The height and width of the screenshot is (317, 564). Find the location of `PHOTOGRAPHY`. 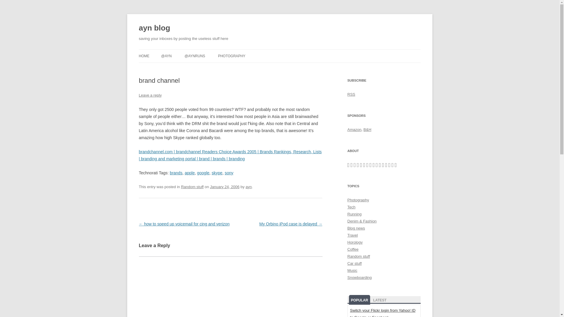

PHOTOGRAPHY is located at coordinates (231, 56).